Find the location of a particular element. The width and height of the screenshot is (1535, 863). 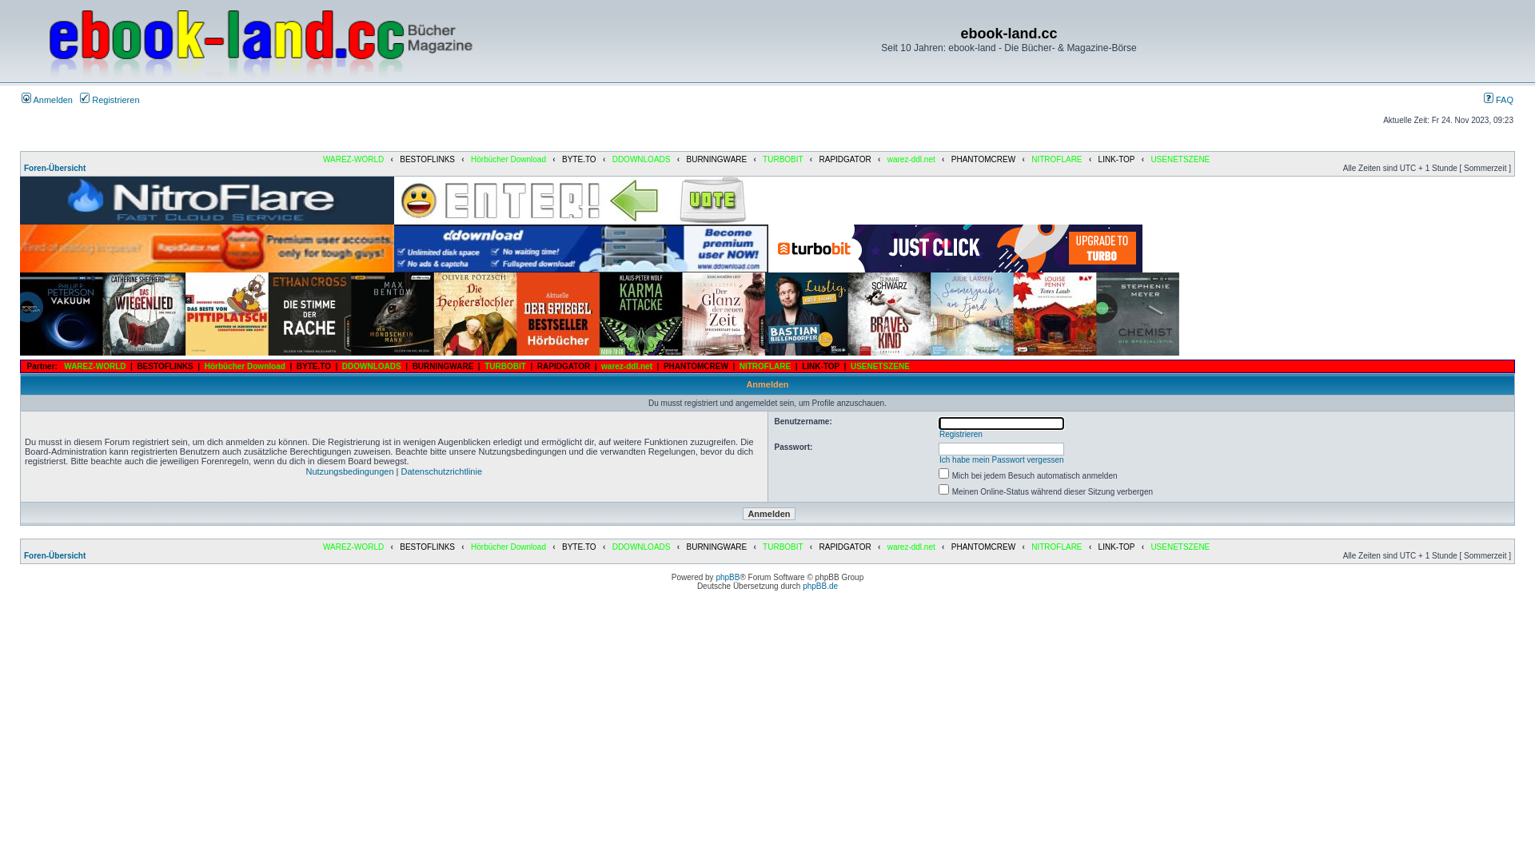

DDOWNLOADS is located at coordinates (641, 547).